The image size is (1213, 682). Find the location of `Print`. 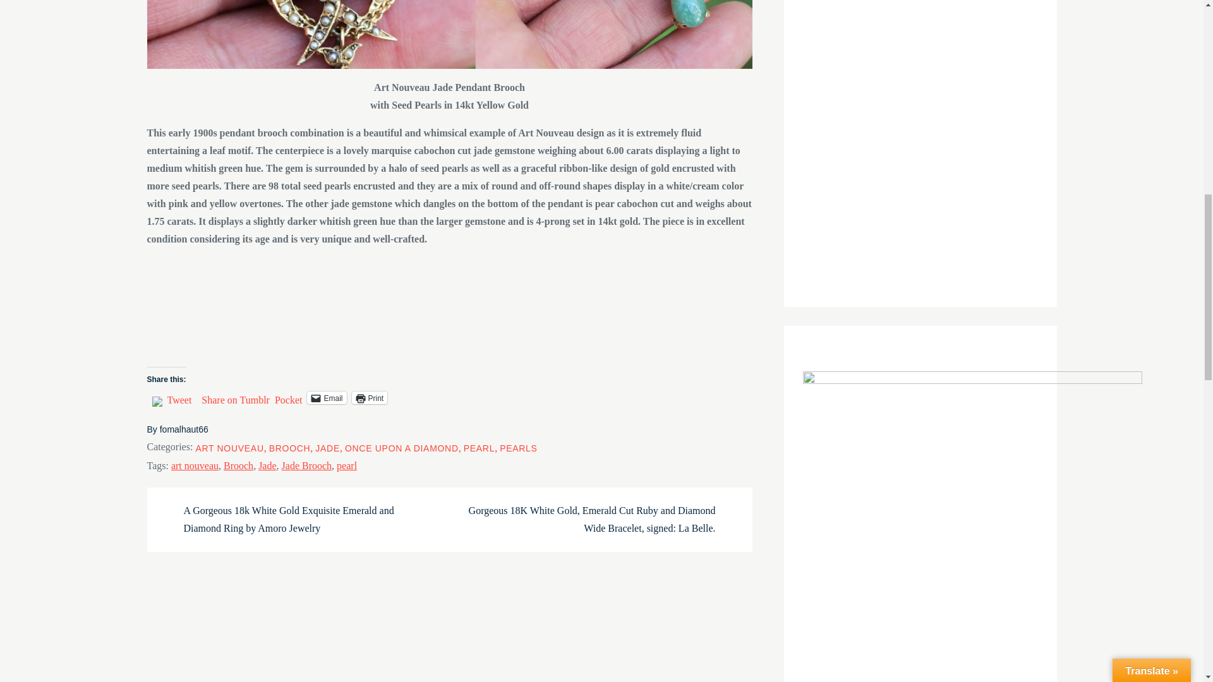

Print is located at coordinates (369, 398).